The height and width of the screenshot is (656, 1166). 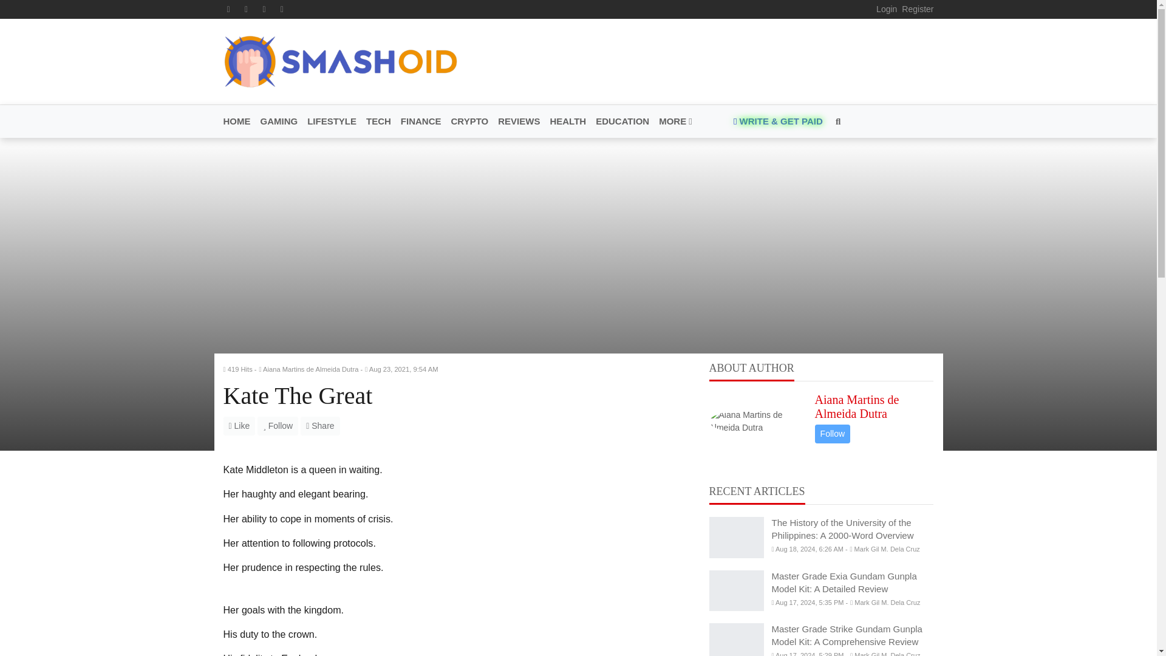 What do you see at coordinates (240, 369) in the screenshot?
I see `Views` at bounding box center [240, 369].